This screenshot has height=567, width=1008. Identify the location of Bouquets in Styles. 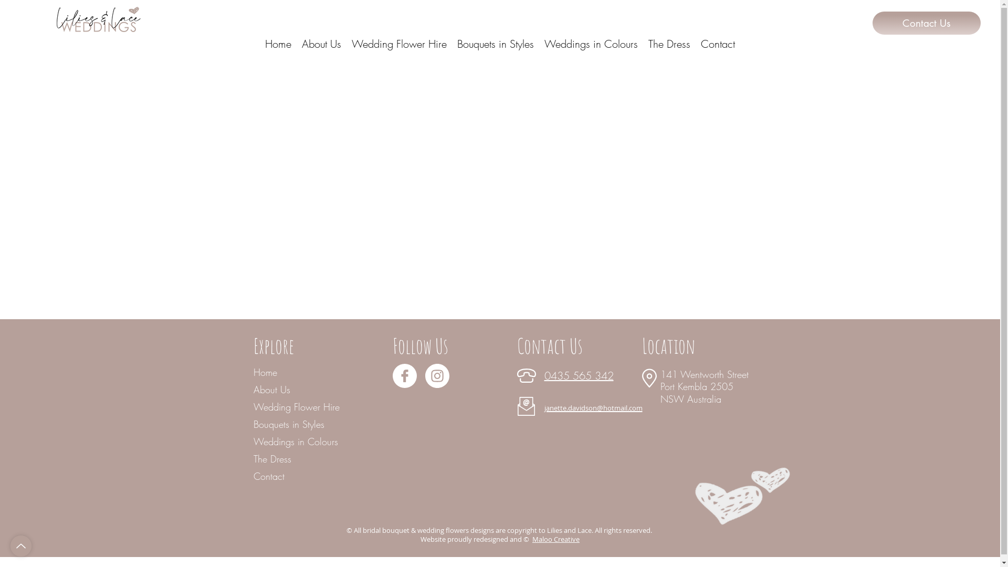
(496, 44).